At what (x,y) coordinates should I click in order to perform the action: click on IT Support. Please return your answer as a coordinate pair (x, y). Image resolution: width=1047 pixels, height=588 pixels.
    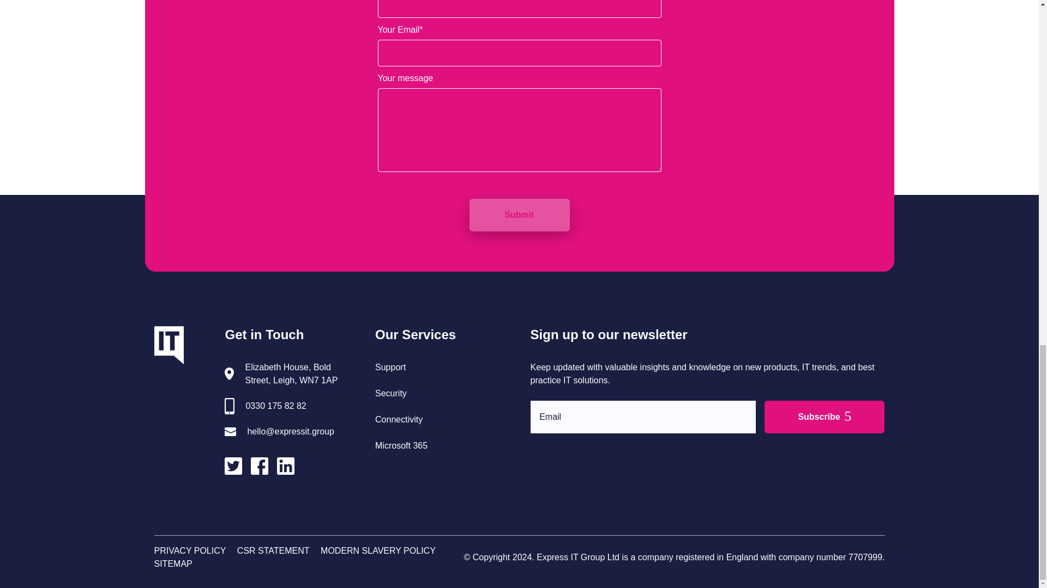
    Looking at the image, I should click on (390, 367).